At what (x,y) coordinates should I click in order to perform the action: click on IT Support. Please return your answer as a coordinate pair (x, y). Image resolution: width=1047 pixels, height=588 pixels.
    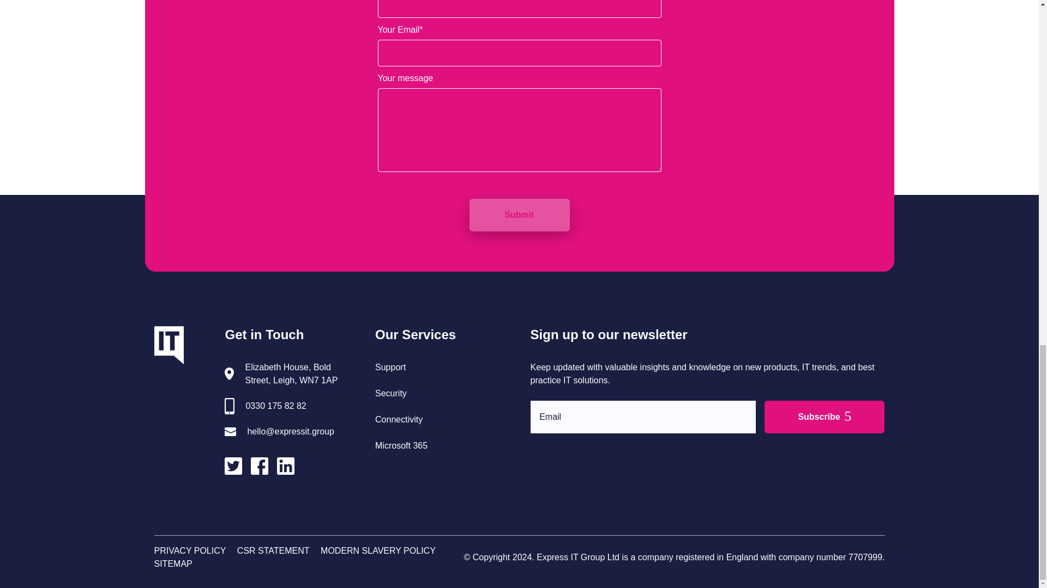
    Looking at the image, I should click on (390, 367).